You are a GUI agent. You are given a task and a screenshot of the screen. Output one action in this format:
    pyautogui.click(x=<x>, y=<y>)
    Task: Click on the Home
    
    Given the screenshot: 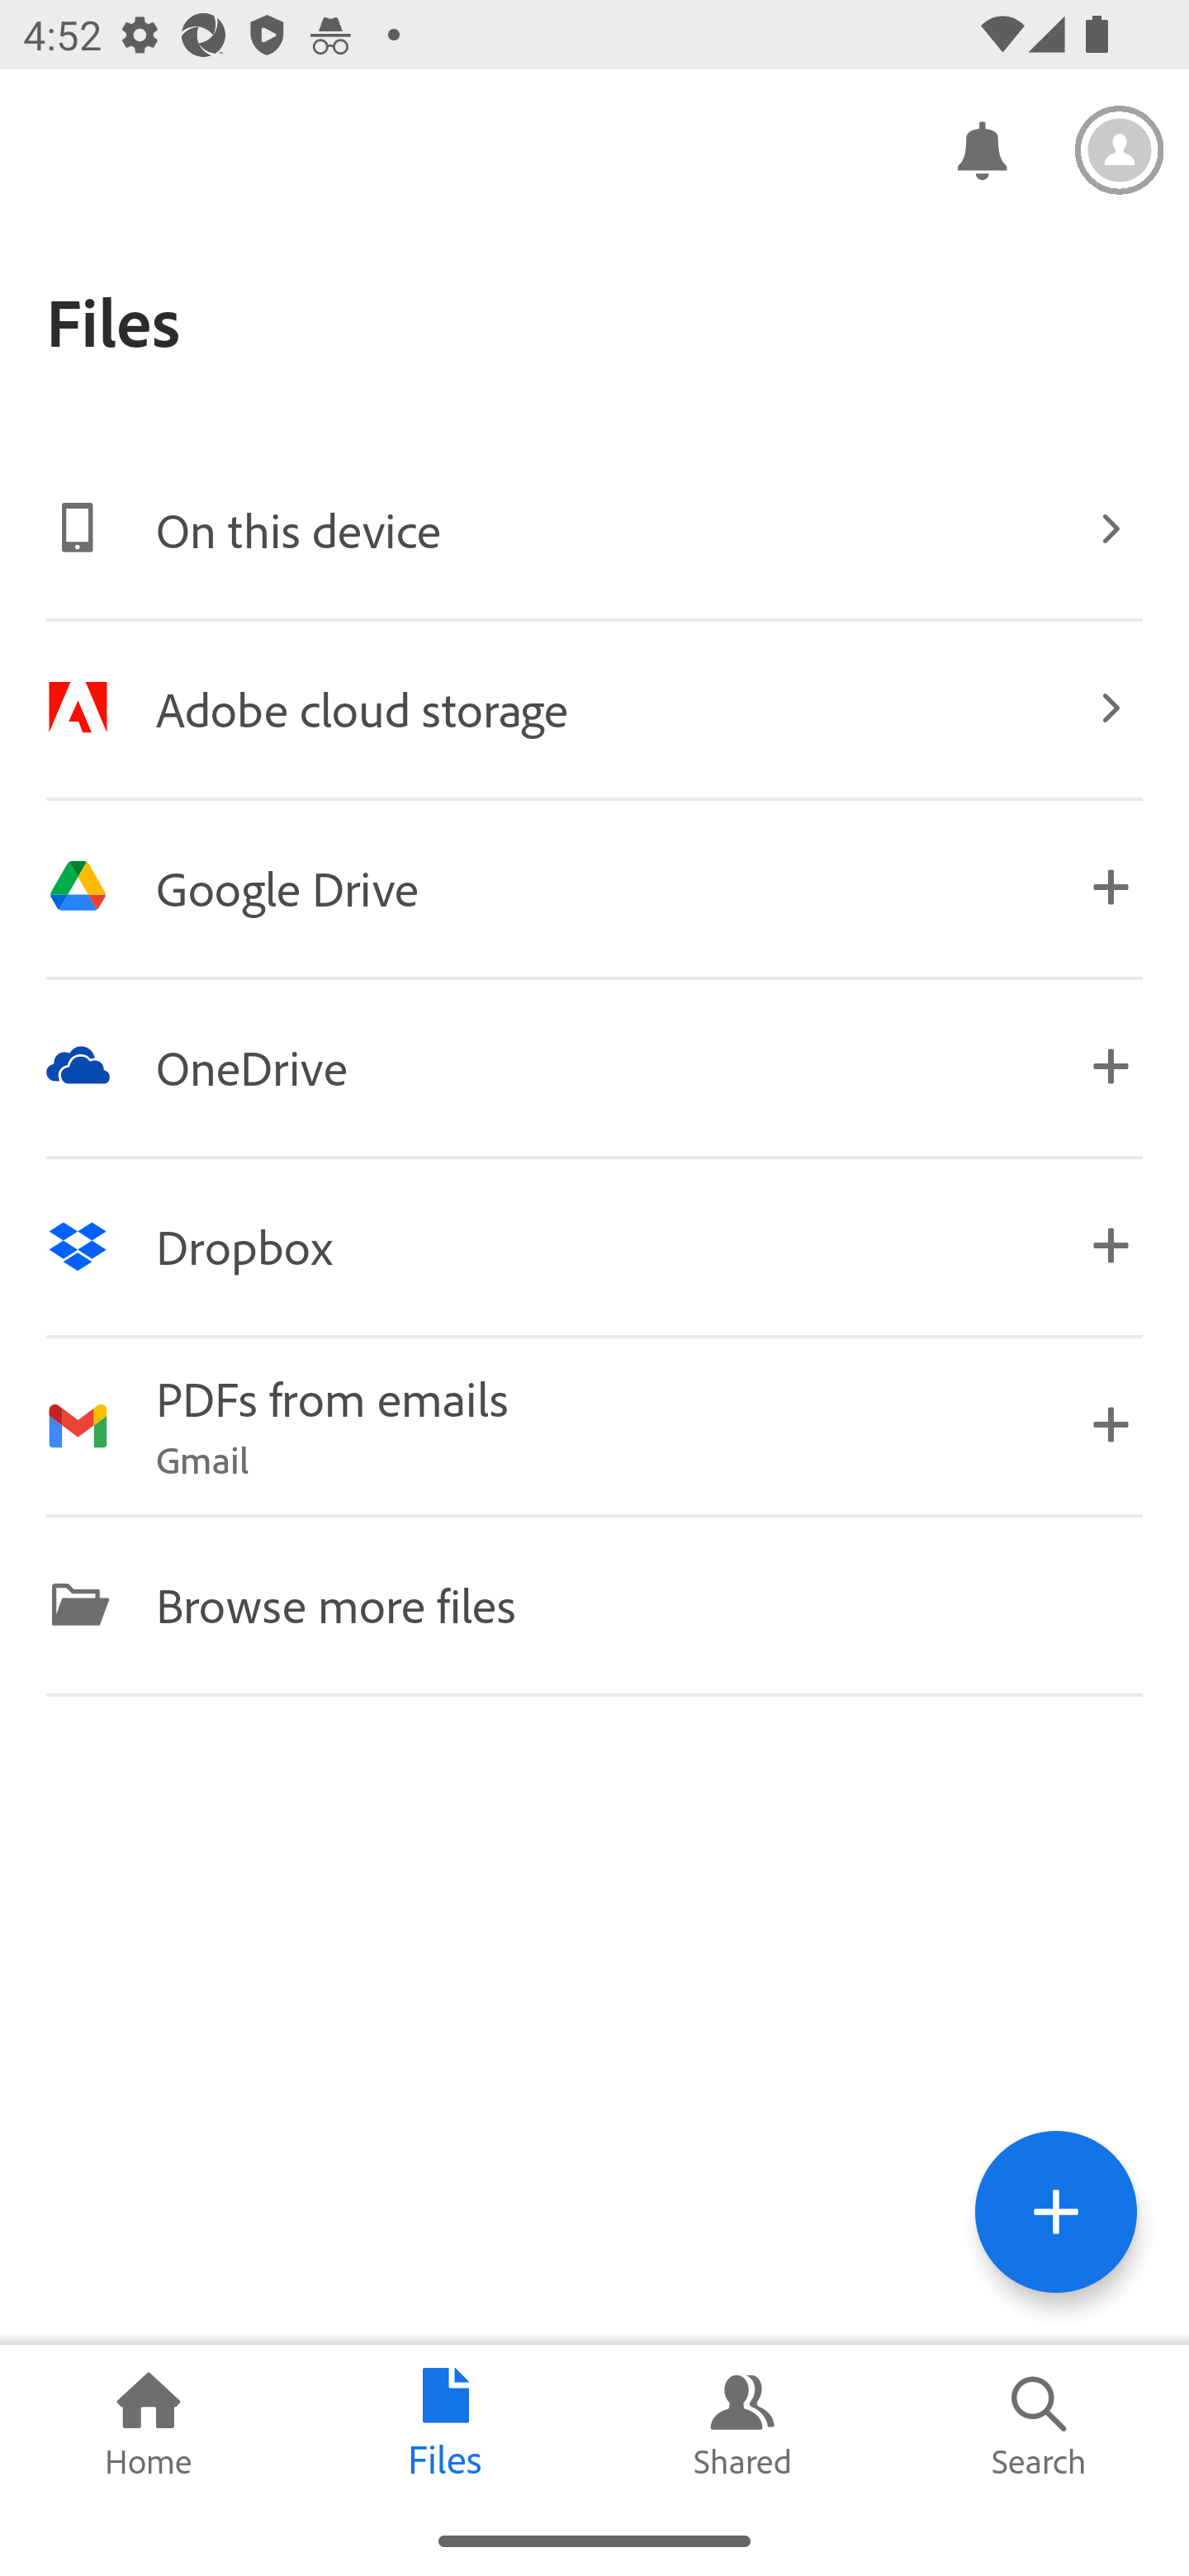 What is the action you would take?
    pyautogui.click(x=149, y=2425)
    